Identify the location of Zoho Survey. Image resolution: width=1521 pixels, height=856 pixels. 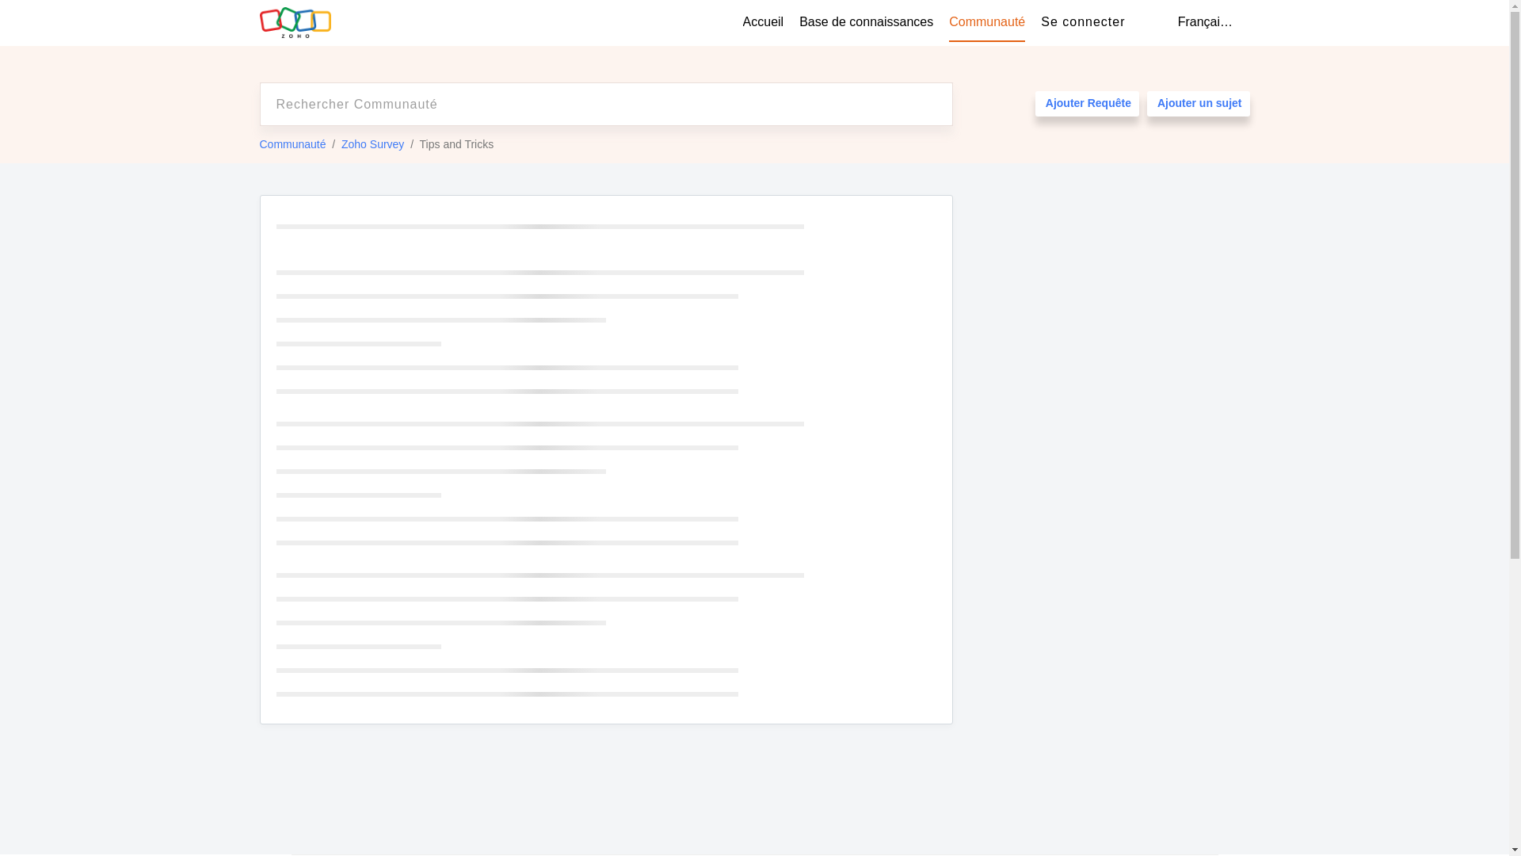
(372, 144).